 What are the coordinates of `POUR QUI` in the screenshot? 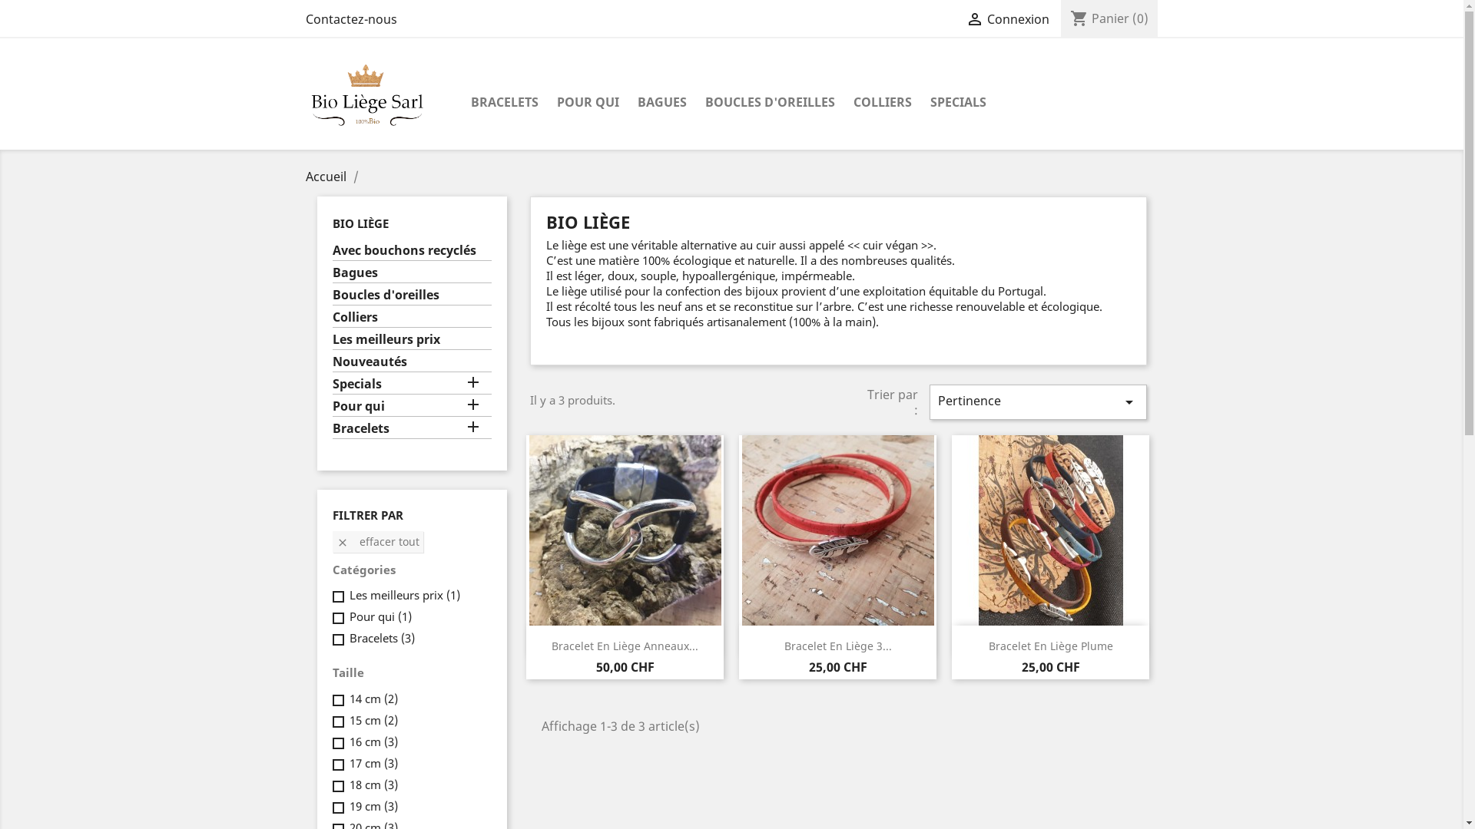 It's located at (587, 103).